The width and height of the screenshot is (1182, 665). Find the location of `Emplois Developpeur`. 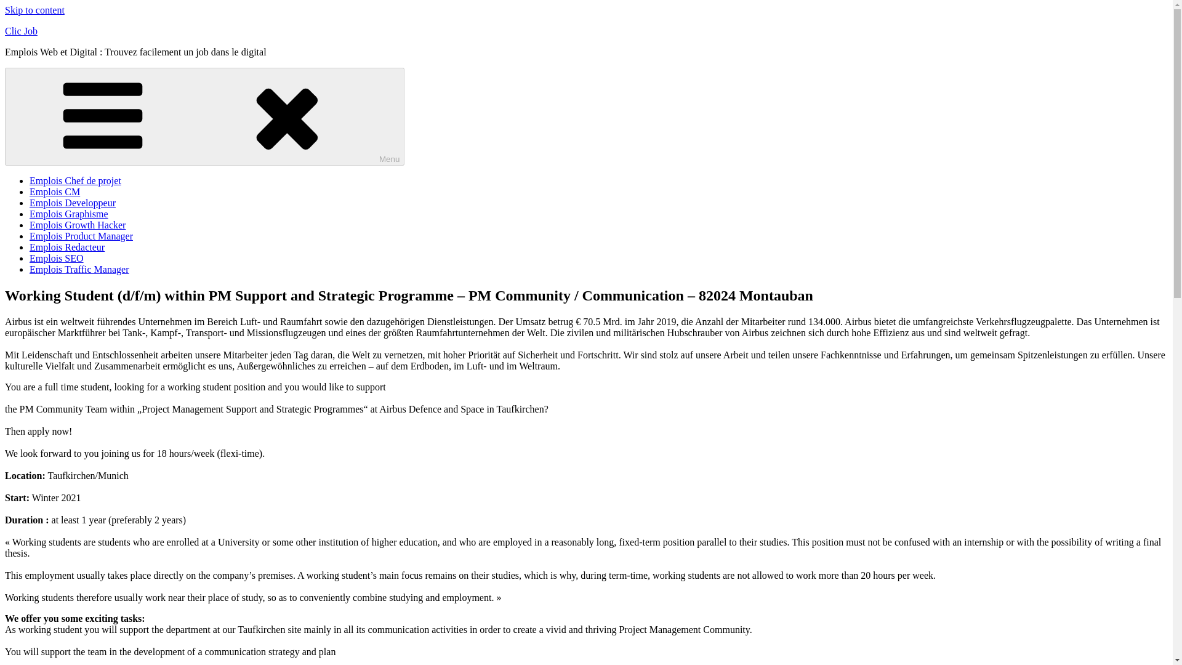

Emplois Developpeur is located at coordinates (73, 203).